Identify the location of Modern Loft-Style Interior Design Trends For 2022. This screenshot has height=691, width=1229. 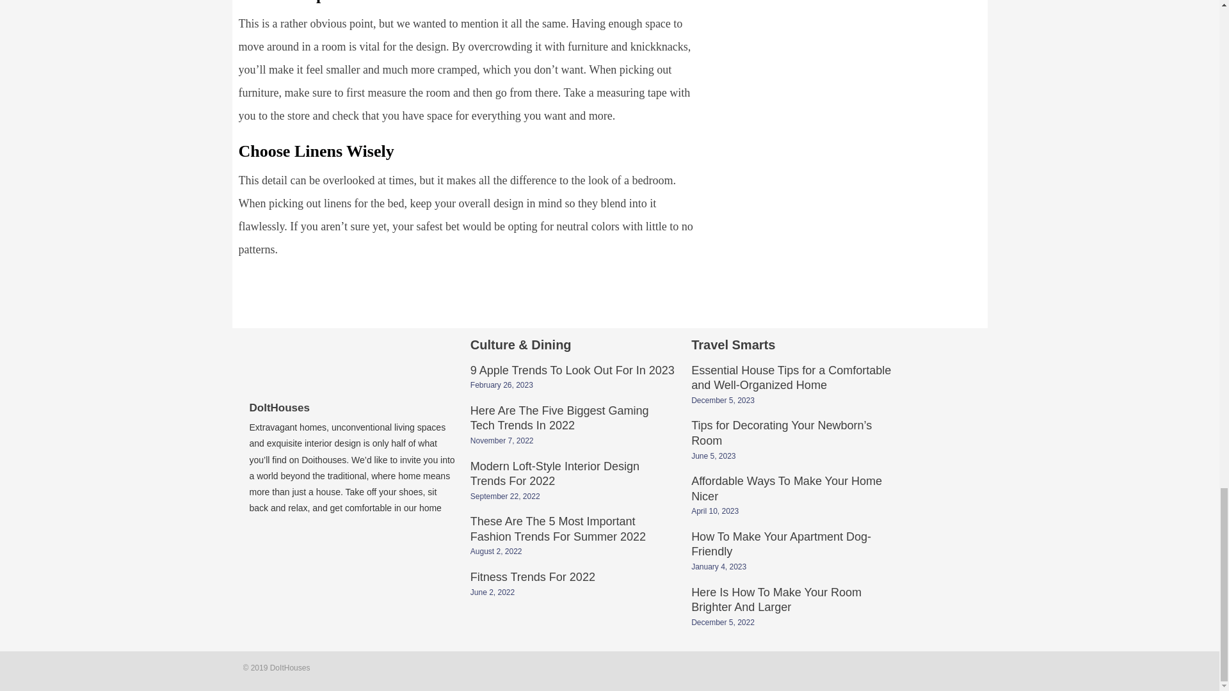
(554, 475).